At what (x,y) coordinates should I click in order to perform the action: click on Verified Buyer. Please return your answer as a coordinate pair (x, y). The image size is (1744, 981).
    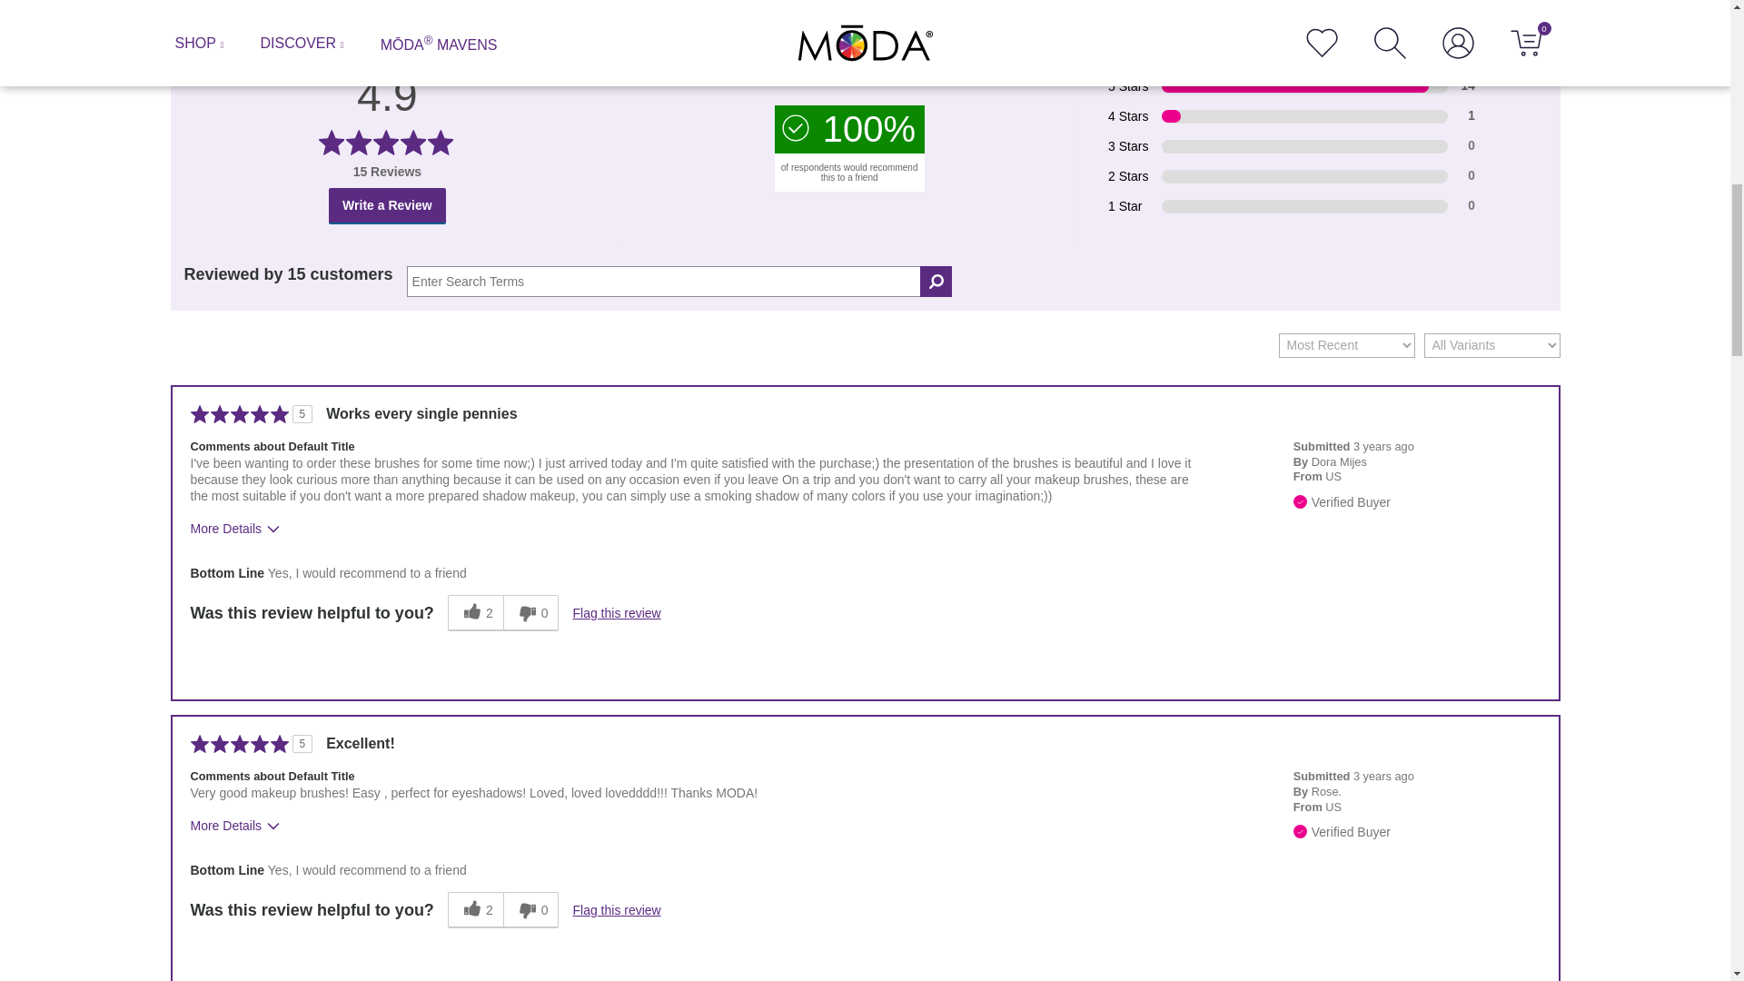
    Looking at the image, I should click on (1300, 501).